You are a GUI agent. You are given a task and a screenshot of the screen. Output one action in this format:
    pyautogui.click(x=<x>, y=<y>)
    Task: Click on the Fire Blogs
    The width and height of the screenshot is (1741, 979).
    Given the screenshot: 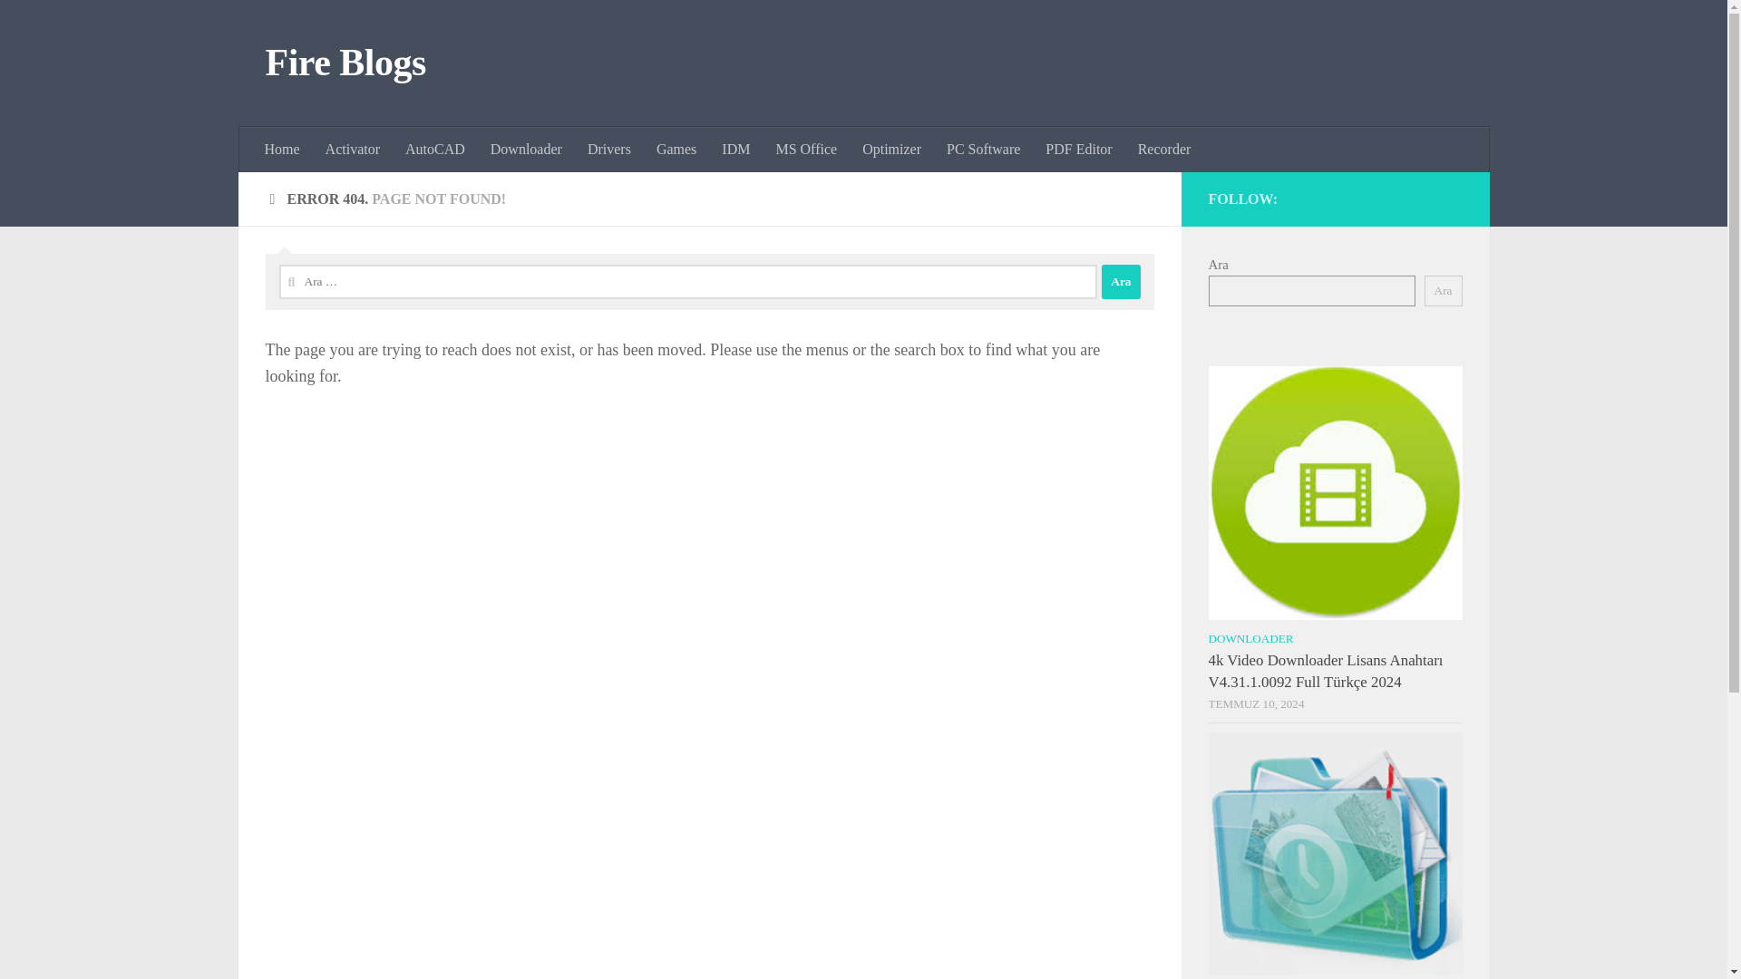 What is the action you would take?
    pyautogui.click(x=345, y=63)
    